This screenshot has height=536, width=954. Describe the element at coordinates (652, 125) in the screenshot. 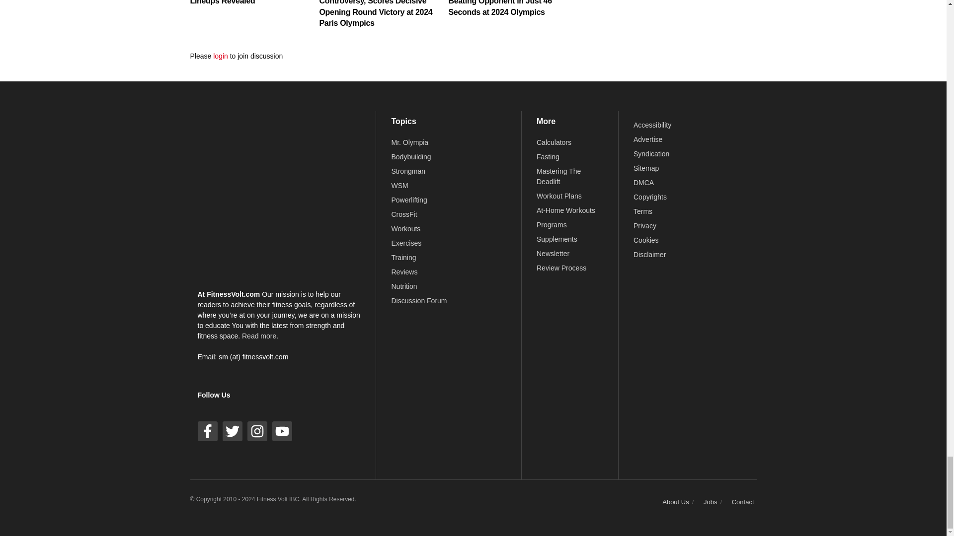

I see `Accessibility Conformance Status` at that location.